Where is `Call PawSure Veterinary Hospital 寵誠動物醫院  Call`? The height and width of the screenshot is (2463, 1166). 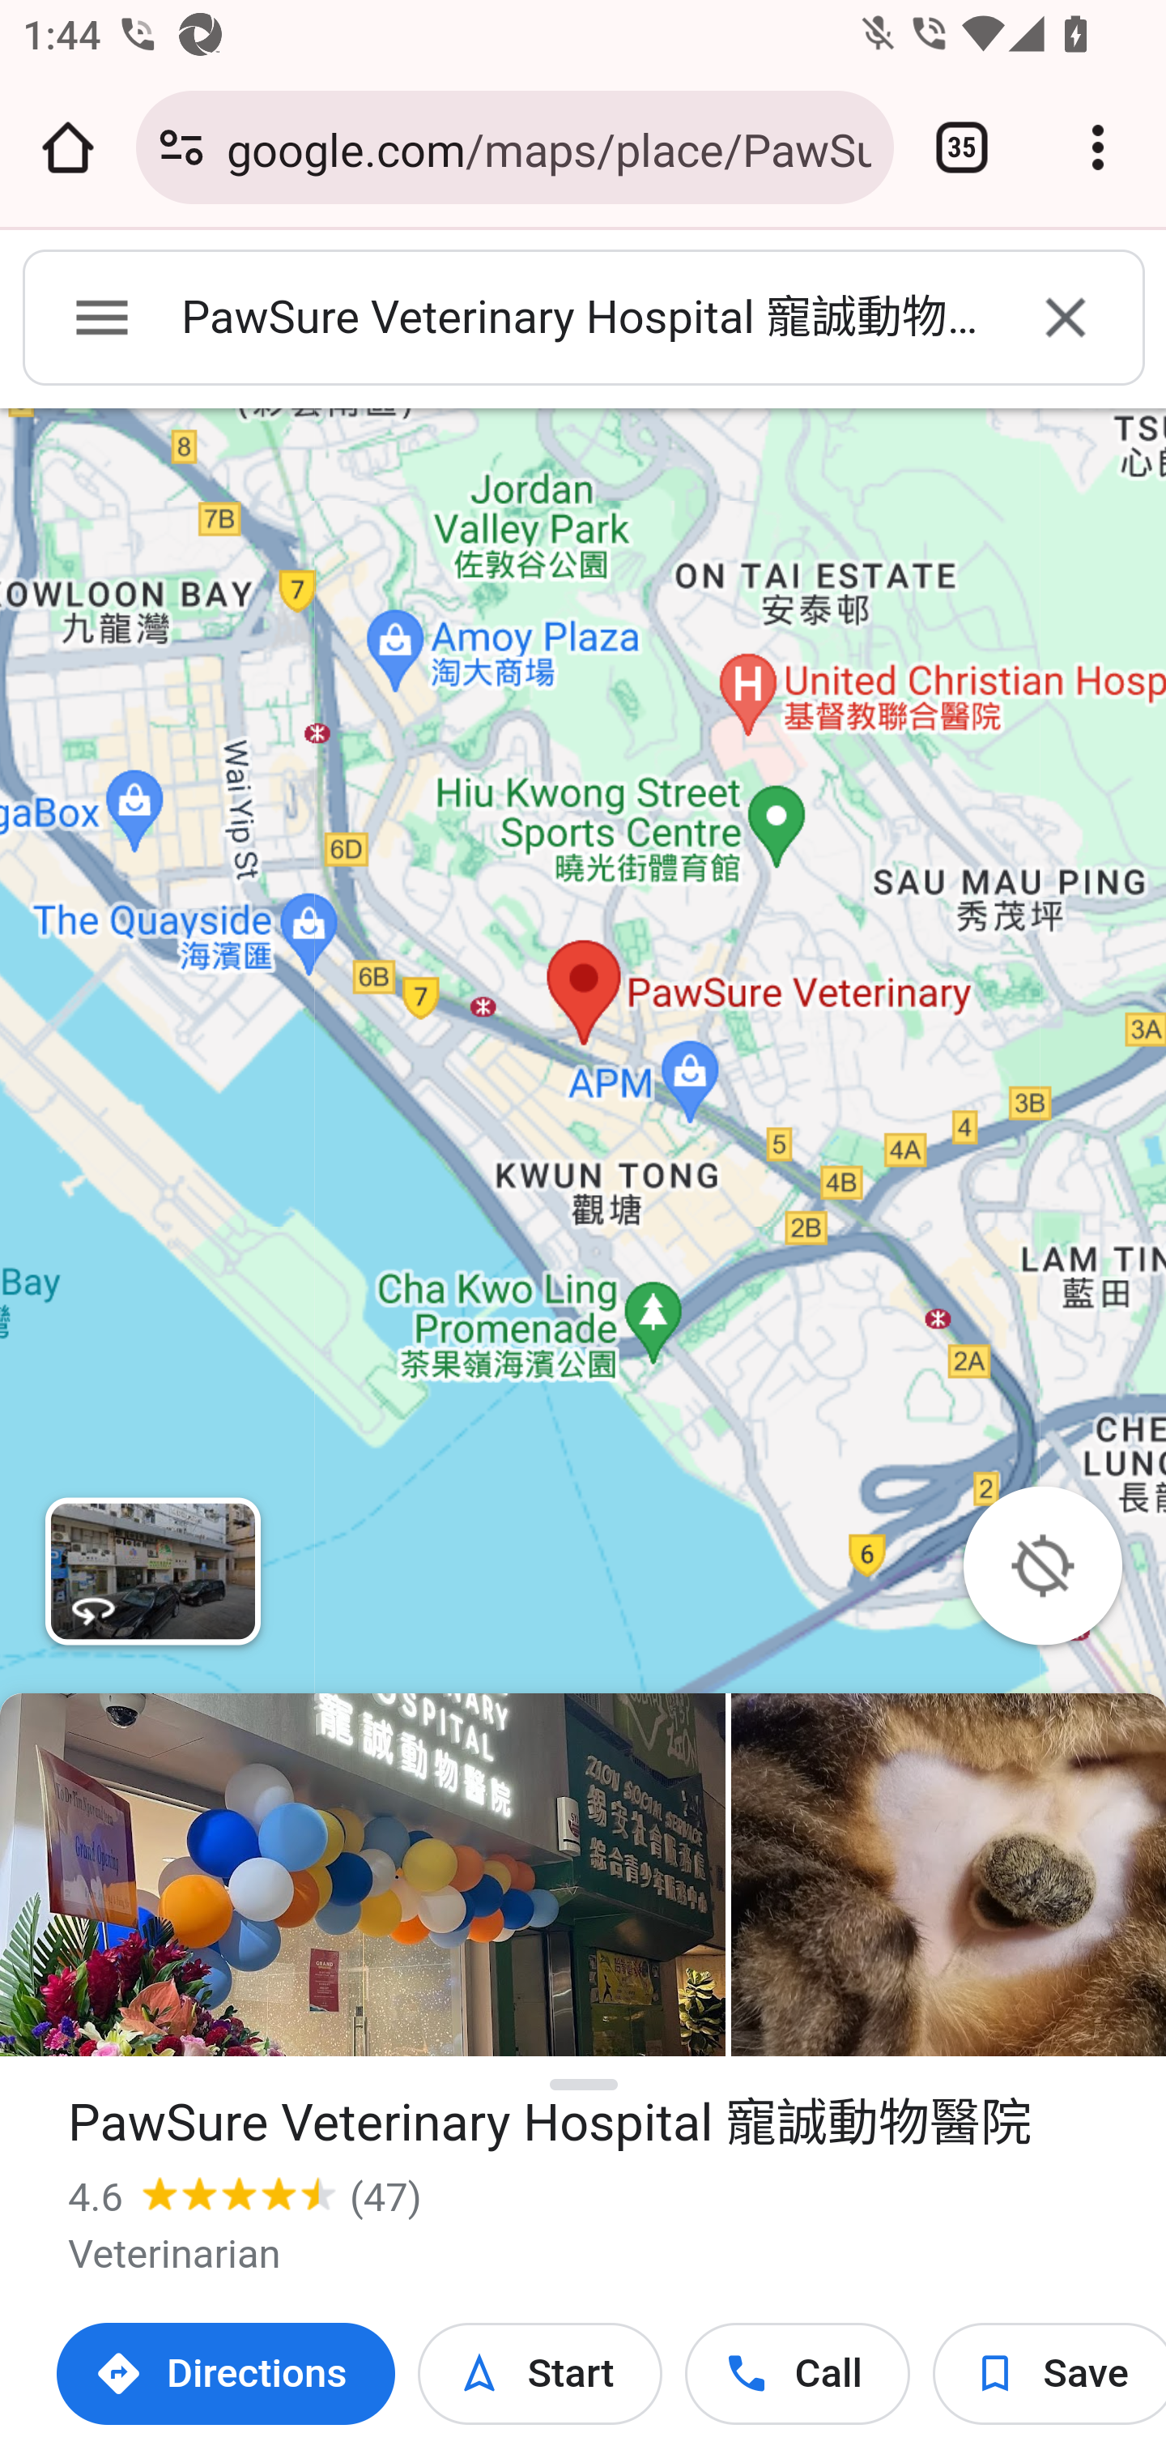 Call PawSure Veterinary Hospital 寵誠動物醫院  Call is located at coordinates (797, 2374).